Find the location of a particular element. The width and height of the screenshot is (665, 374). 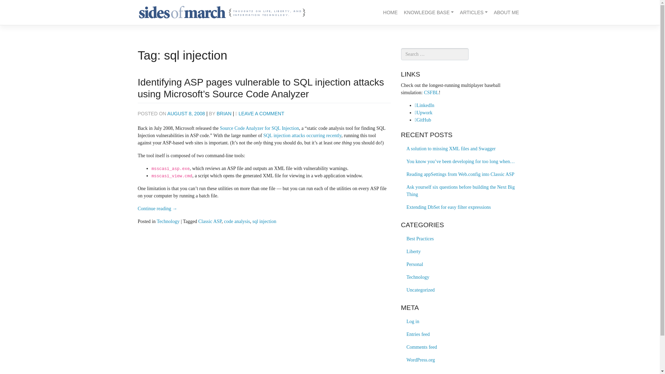

HOME is located at coordinates (390, 12).